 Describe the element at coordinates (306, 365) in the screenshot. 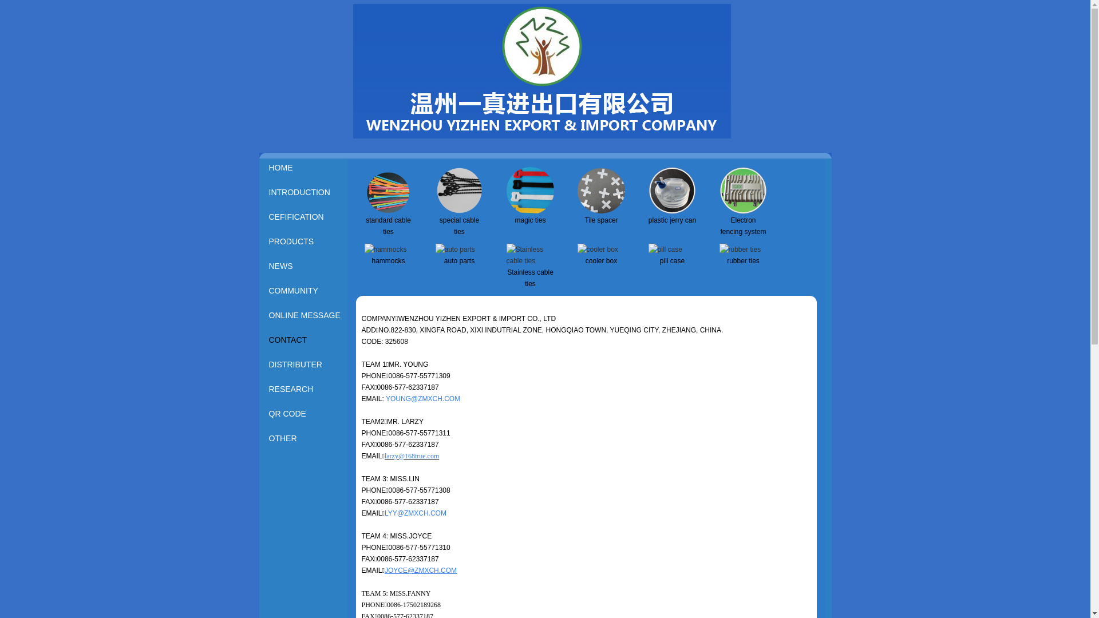

I see `DISTRIBUTER` at that location.